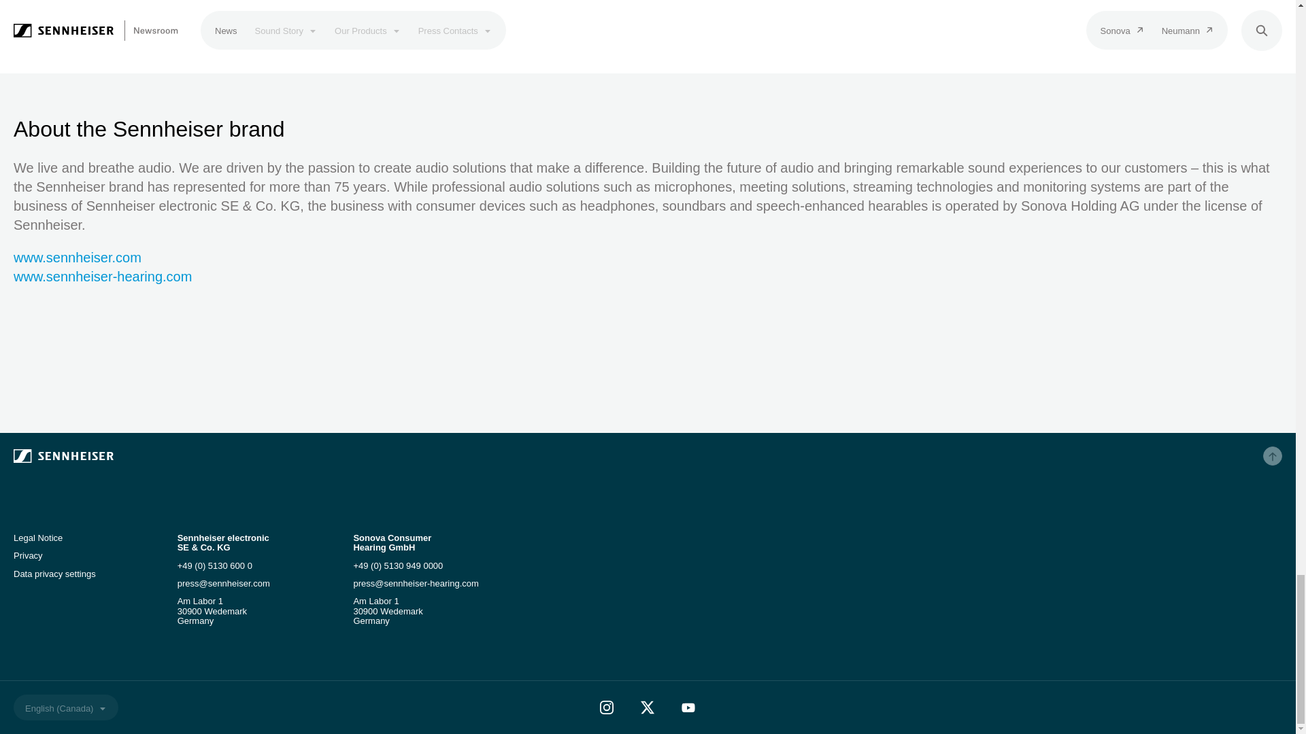  Describe the element at coordinates (688, 707) in the screenshot. I see `Youtube` at that location.